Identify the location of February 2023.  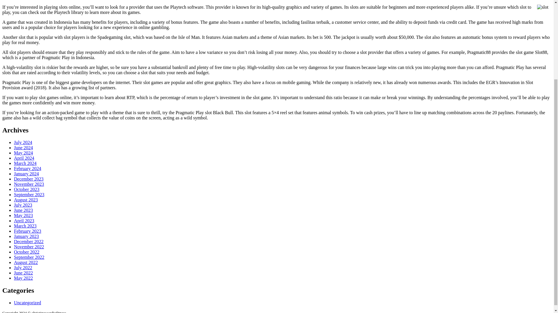
(28, 231).